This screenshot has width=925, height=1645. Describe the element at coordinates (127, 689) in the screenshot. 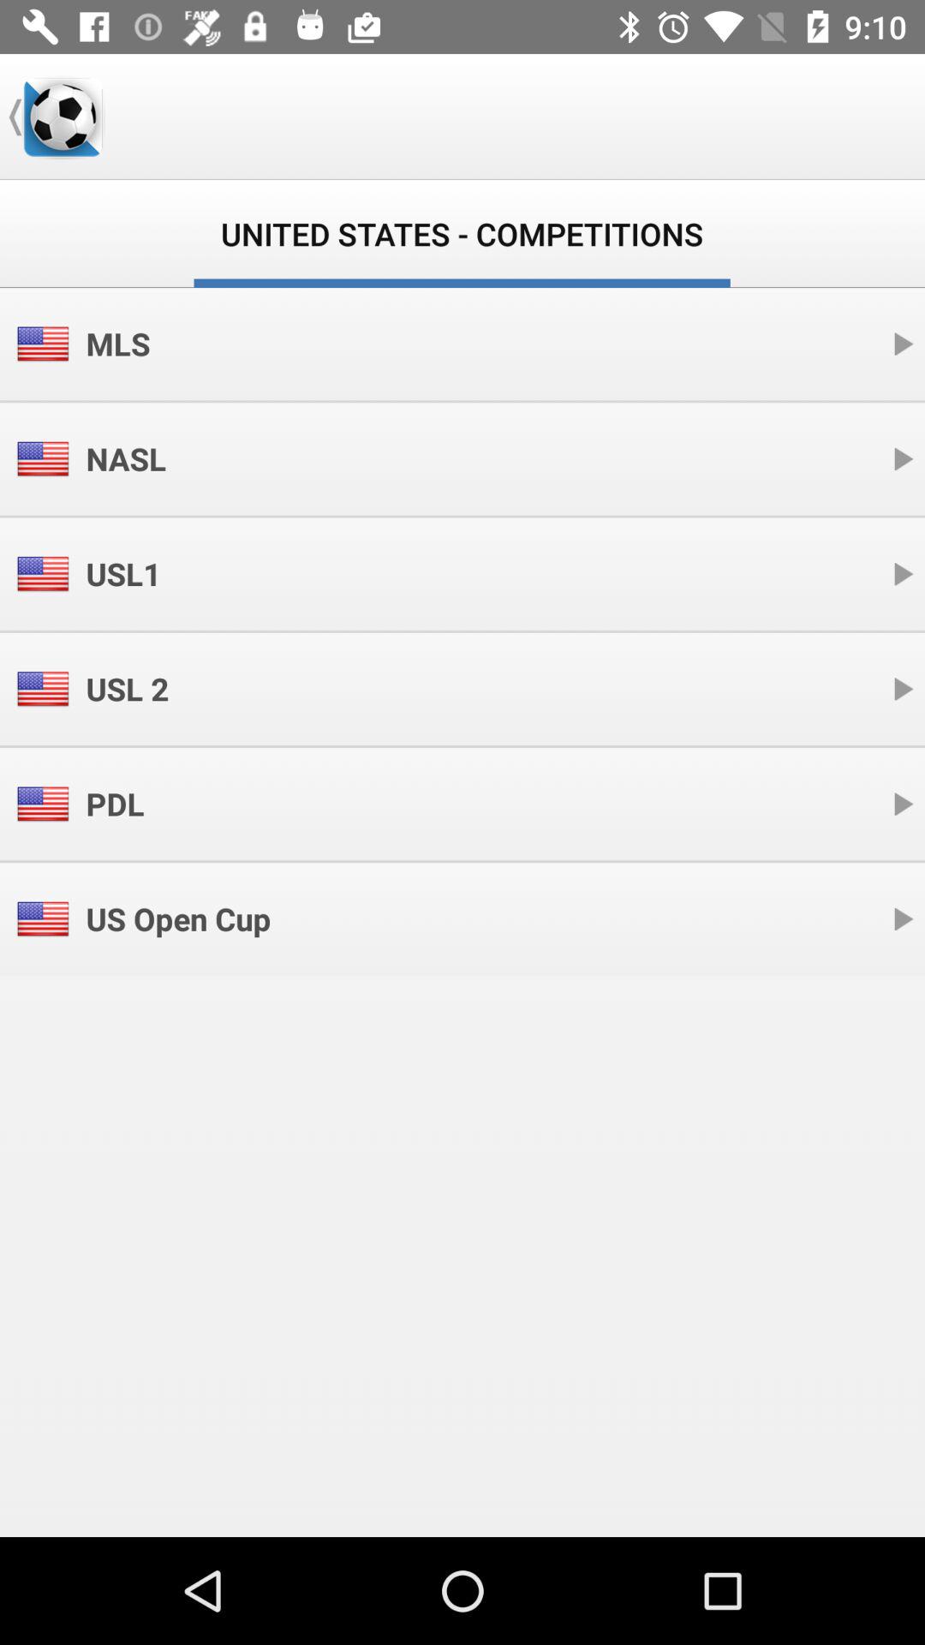

I see `choose usl 2` at that location.